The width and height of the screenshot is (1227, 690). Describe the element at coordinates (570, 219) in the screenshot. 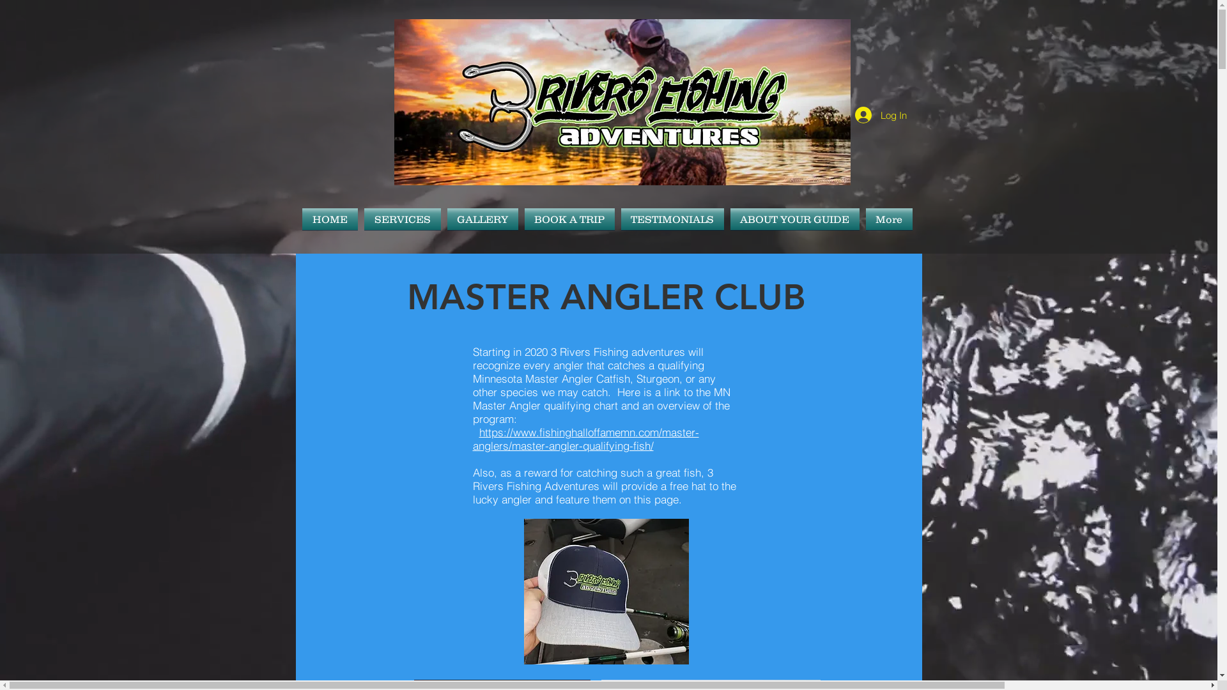

I see `BOOK A TRIP` at that location.